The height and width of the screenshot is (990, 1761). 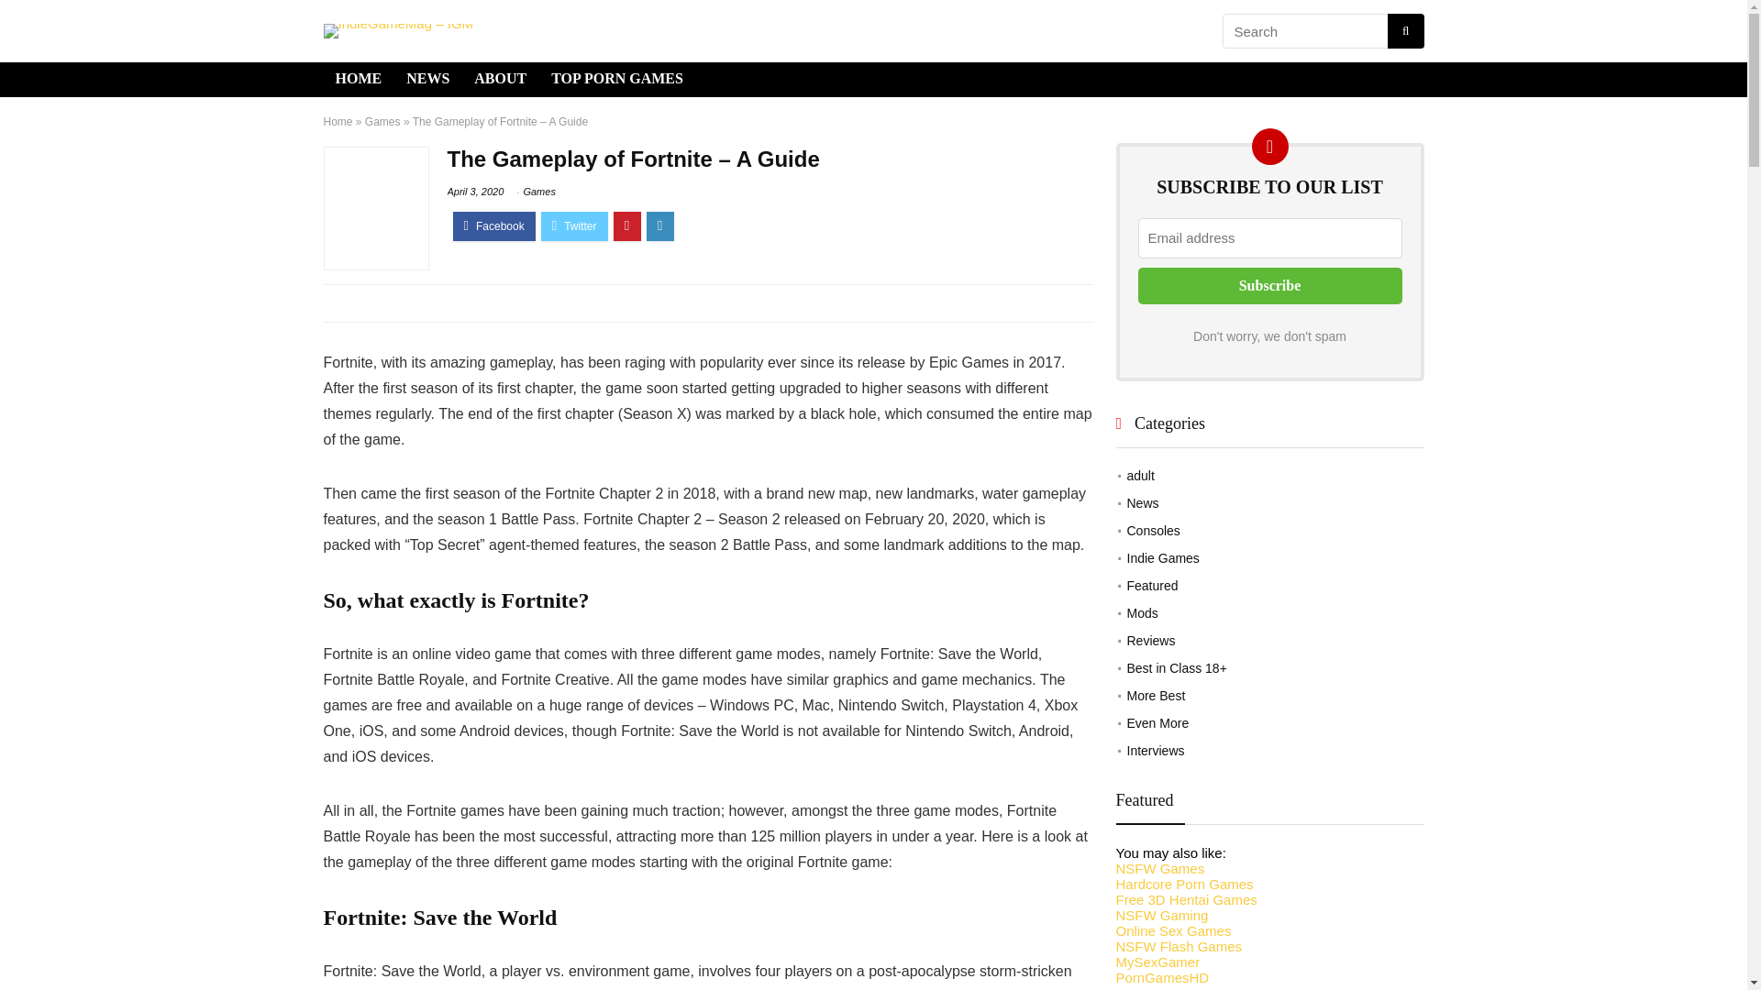 What do you see at coordinates (358, 79) in the screenshot?
I see `HOME` at bounding box center [358, 79].